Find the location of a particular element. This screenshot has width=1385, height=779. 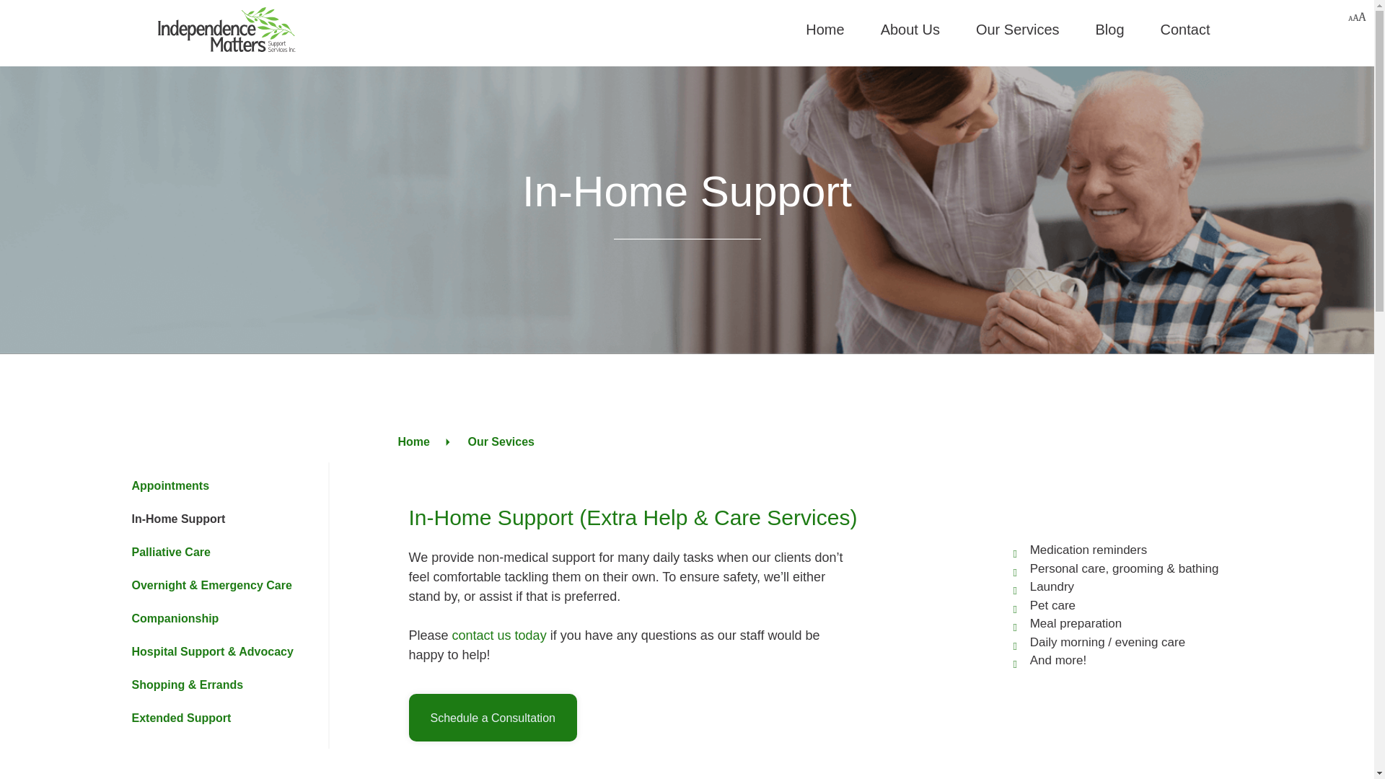

In-Home Support is located at coordinates (177, 519).